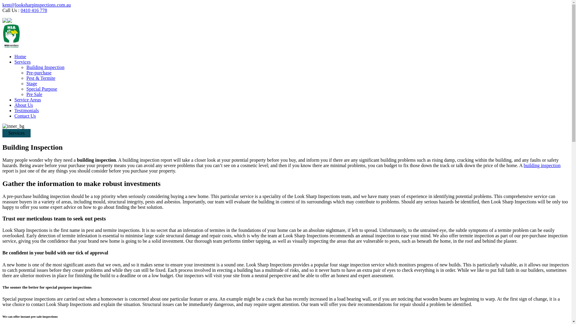 This screenshot has width=576, height=324. Describe the element at coordinates (20, 56) in the screenshot. I see `Home` at that location.